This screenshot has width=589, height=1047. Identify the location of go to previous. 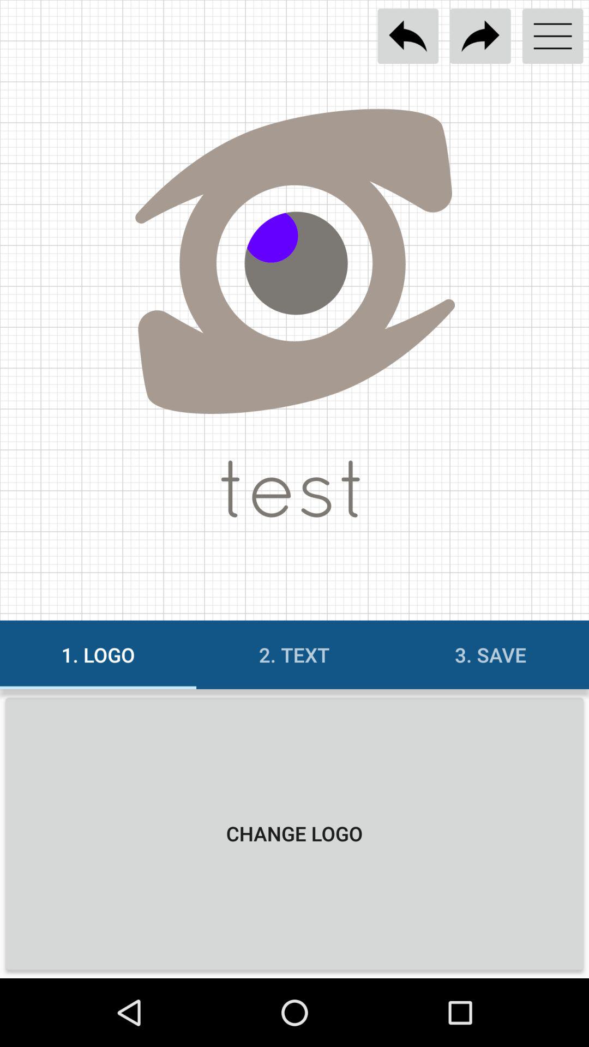
(408, 36).